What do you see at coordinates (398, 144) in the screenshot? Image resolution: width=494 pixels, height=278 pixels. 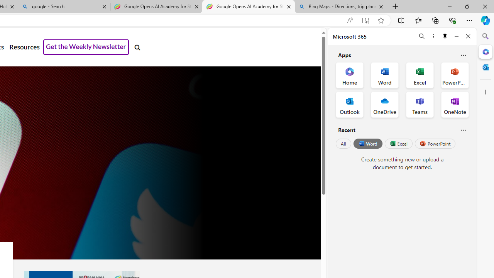 I see `Excel` at bounding box center [398, 144].